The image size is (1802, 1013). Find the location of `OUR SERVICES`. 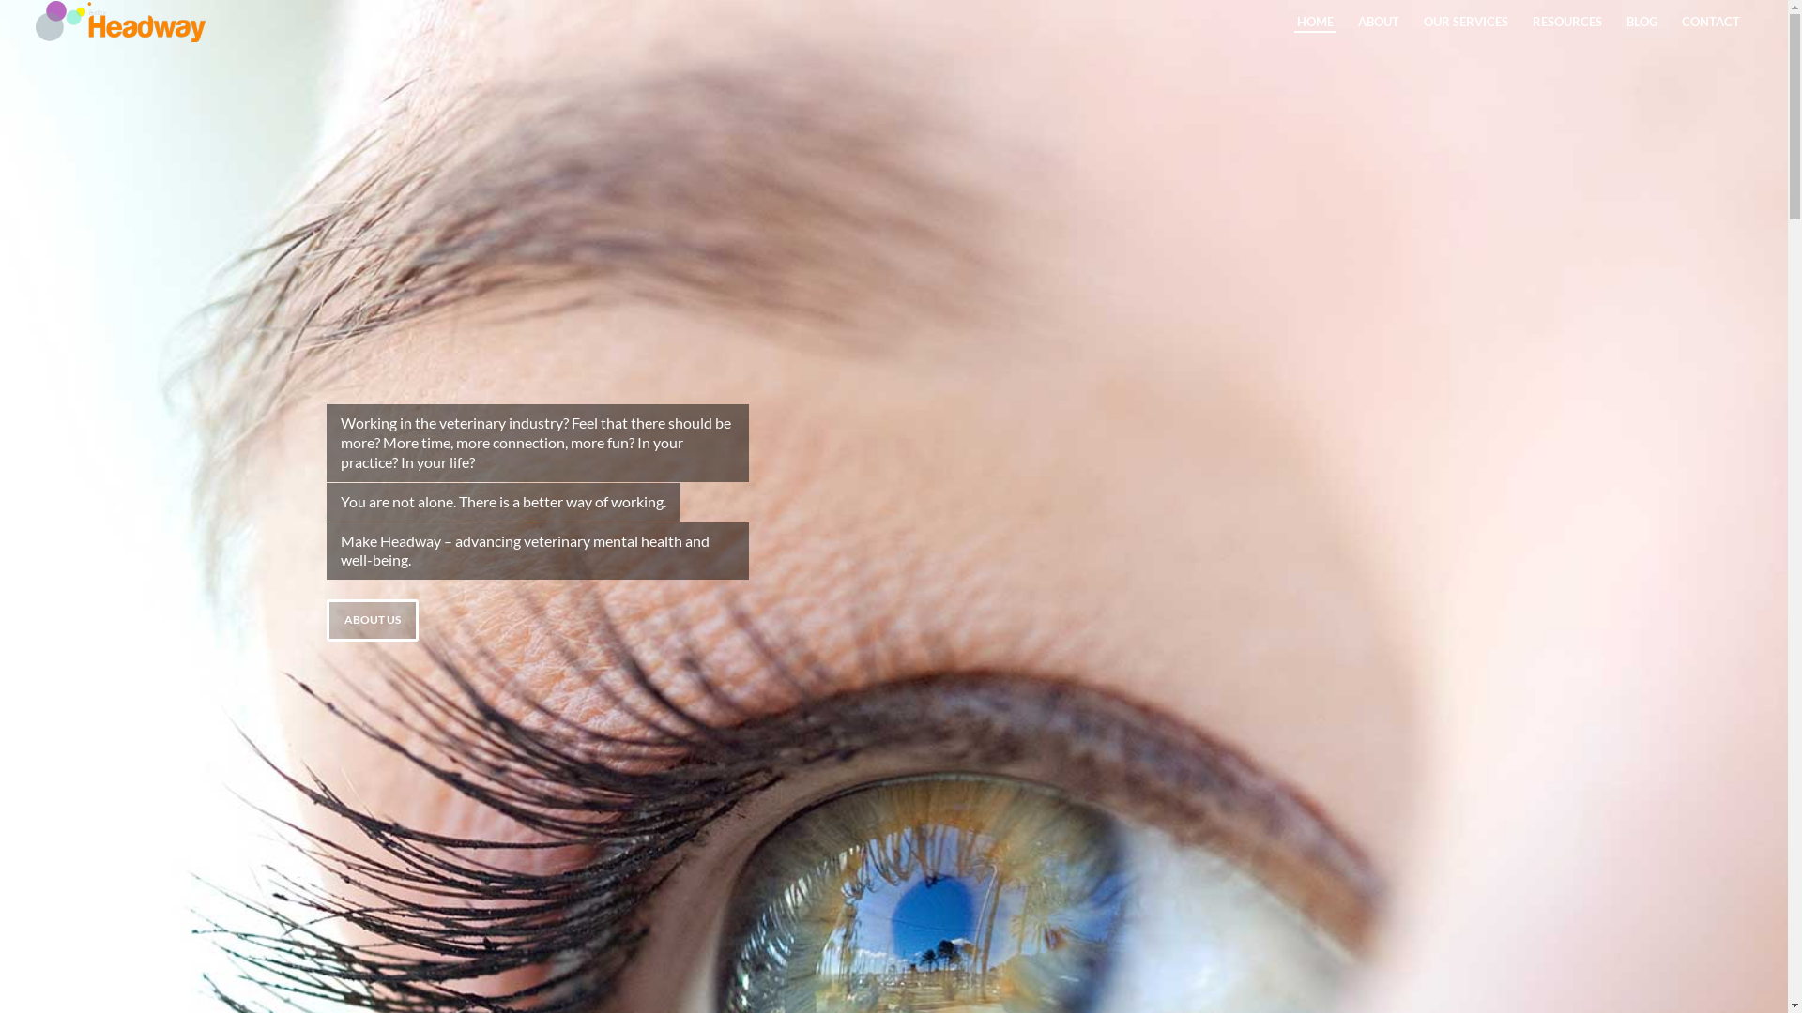

OUR SERVICES is located at coordinates (1466, 22).